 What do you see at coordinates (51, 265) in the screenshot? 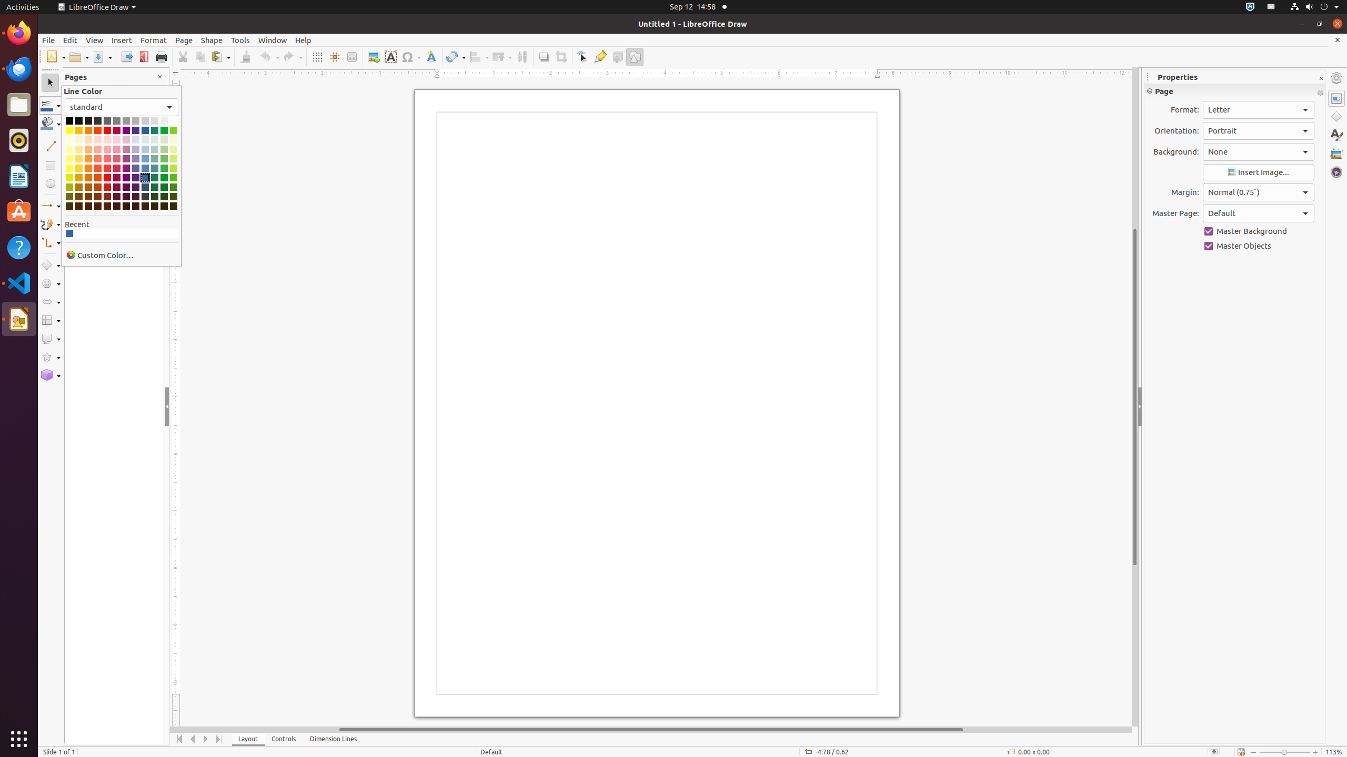
I see `Basic Shapes` at bounding box center [51, 265].